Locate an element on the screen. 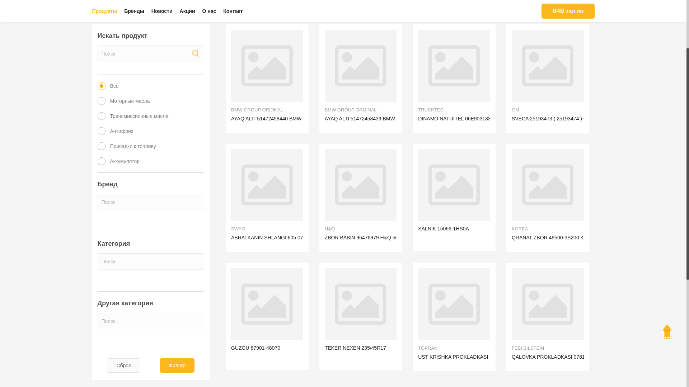 The width and height of the screenshot is (689, 387). ABRATKANIN SHLANGI 605 078 05 81 SWAG 10923004 is located at coordinates (267, 265).